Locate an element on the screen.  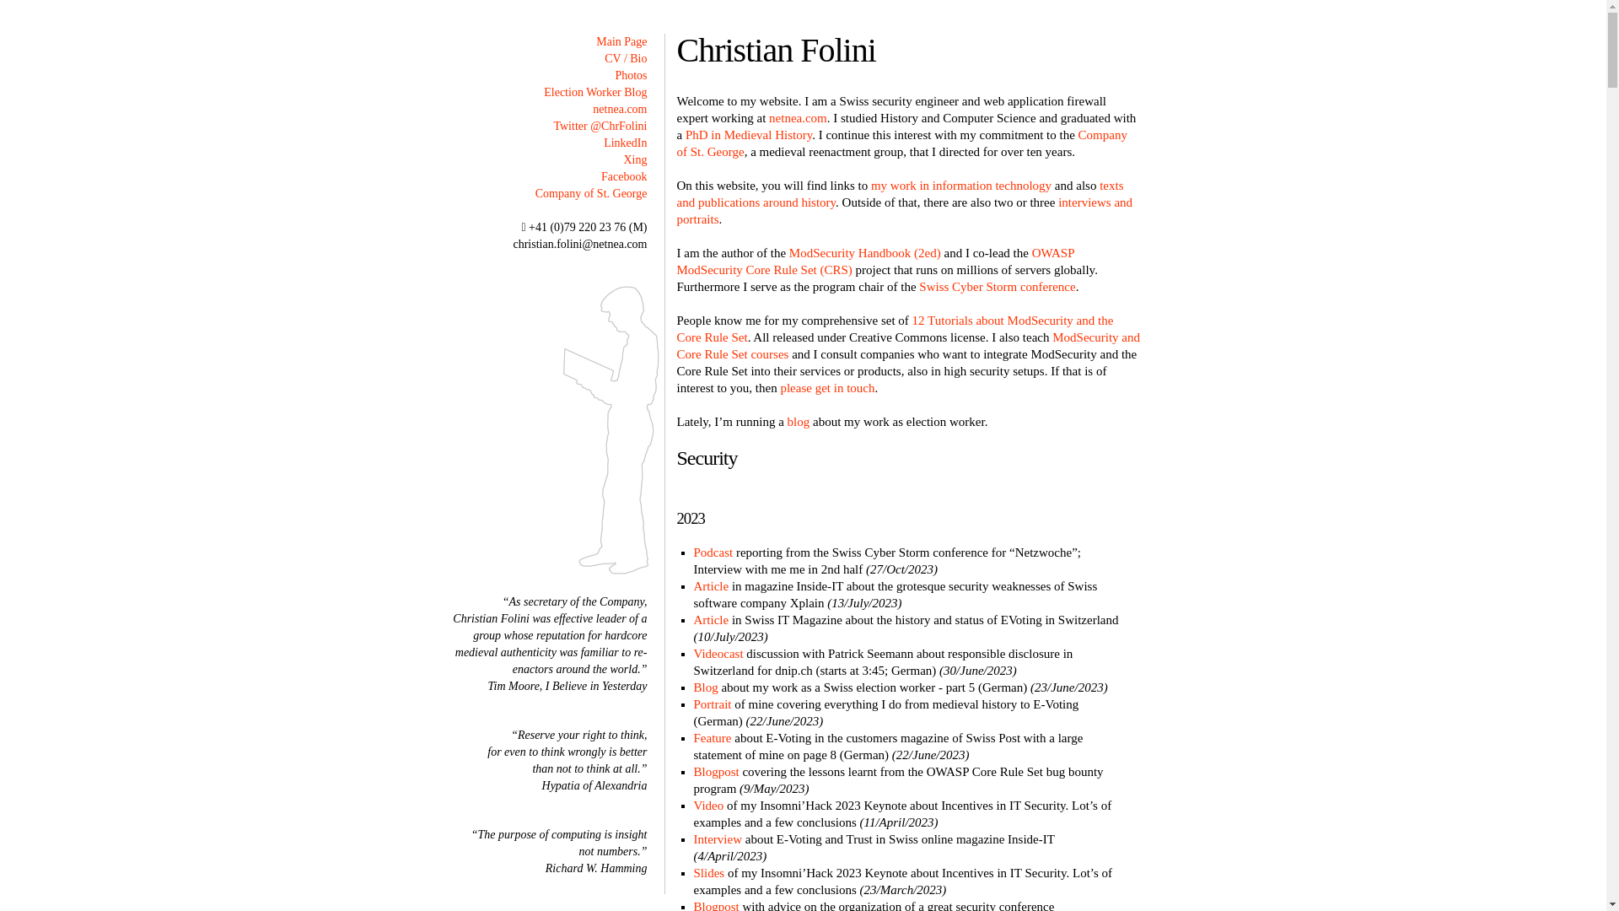
texts and publications around history is located at coordinates (900, 194).